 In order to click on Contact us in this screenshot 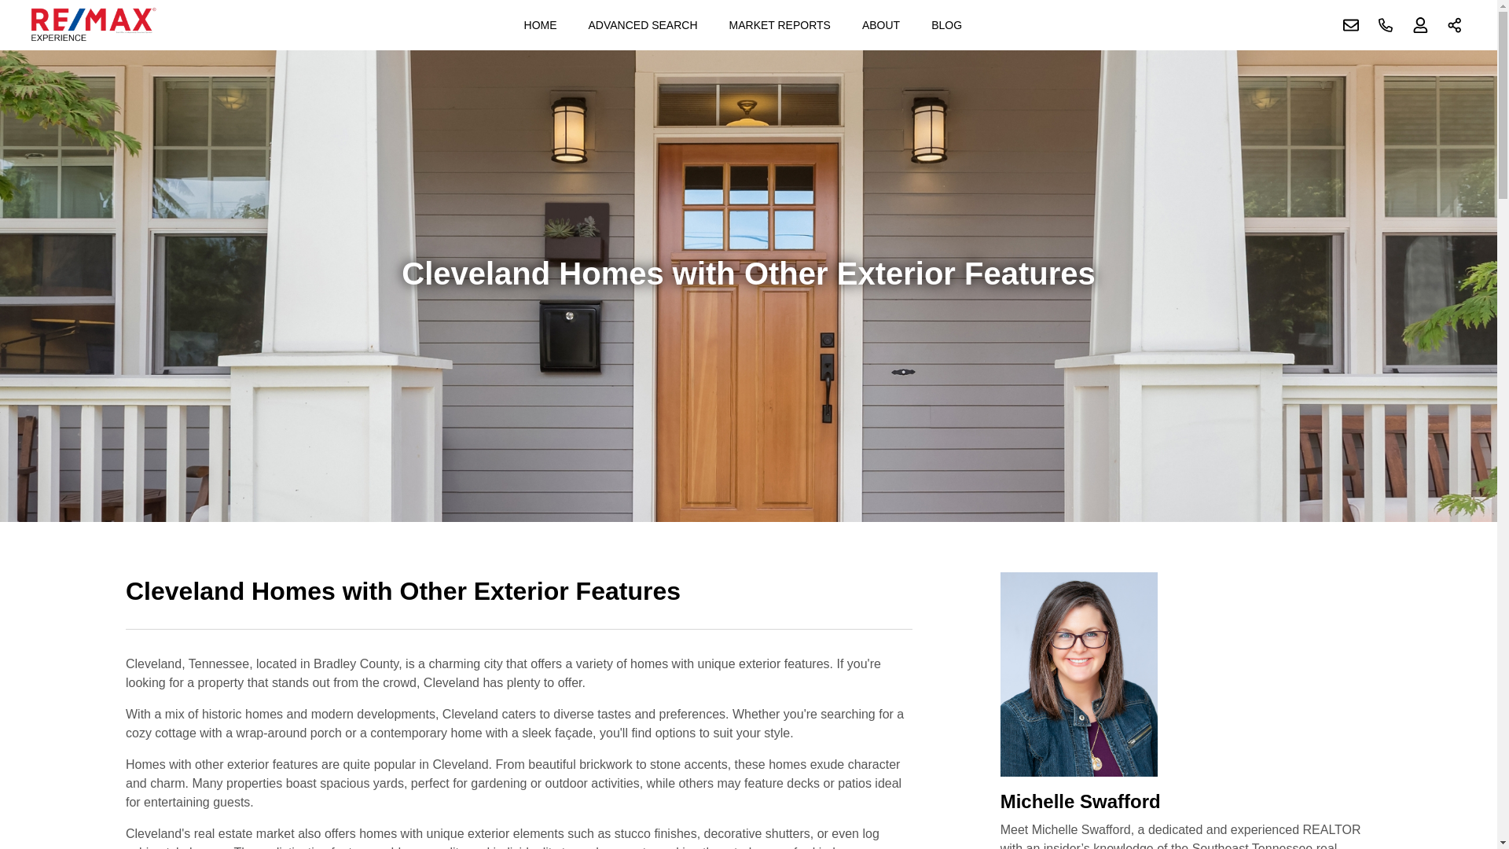, I will do `click(1351, 25)`.